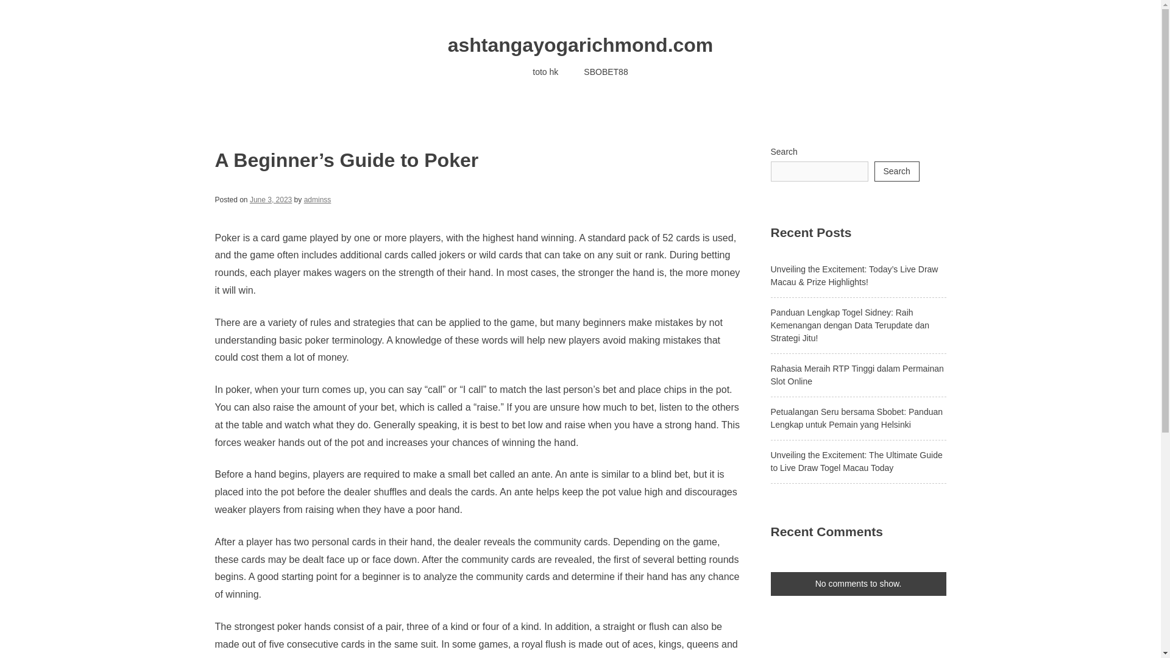 Image resolution: width=1170 pixels, height=658 pixels. Describe the element at coordinates (545, 72) in the screenshot. I see `toto hk` at that location.